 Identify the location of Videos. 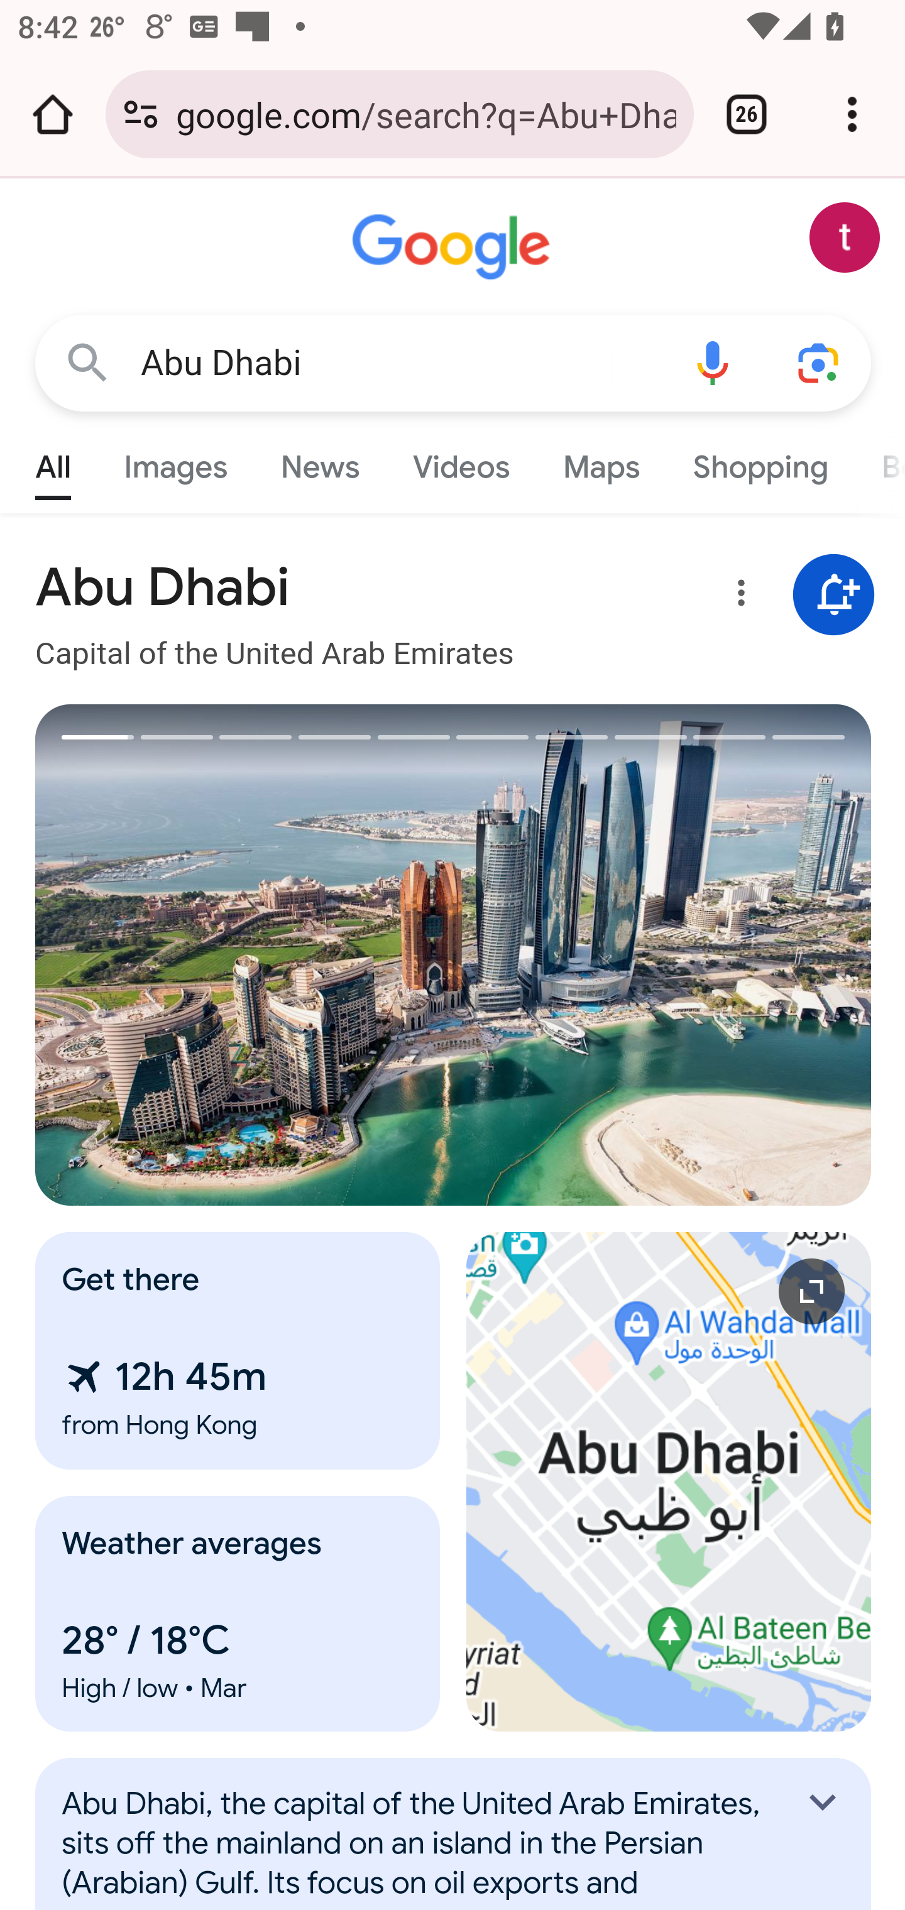
(461, 461).